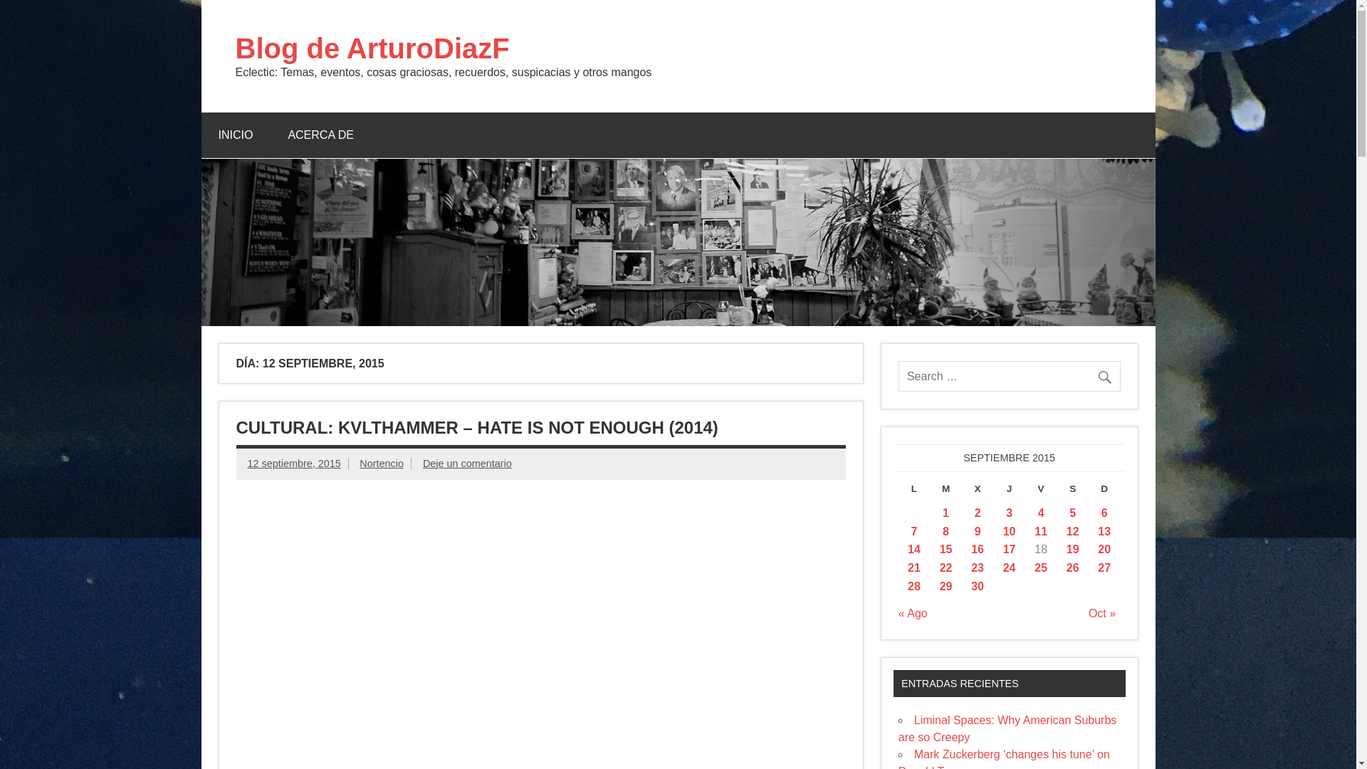  What do you see at coordinates (381, 463) in the screenshot?
I see `Ver todas las entradas por Nortencio` at bounding box center [381, 463].